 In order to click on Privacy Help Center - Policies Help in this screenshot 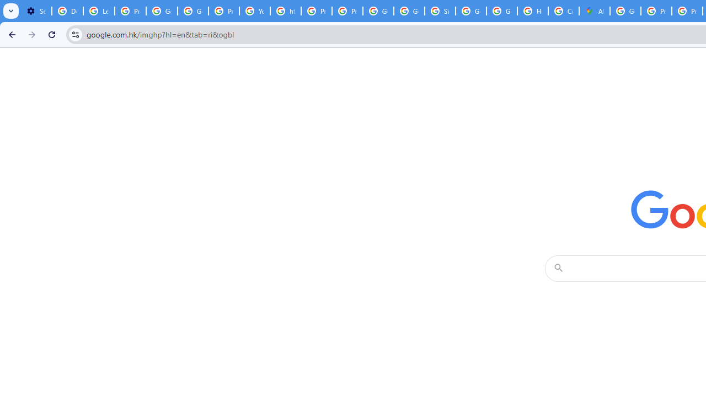, I will do `click(317, 11)`.